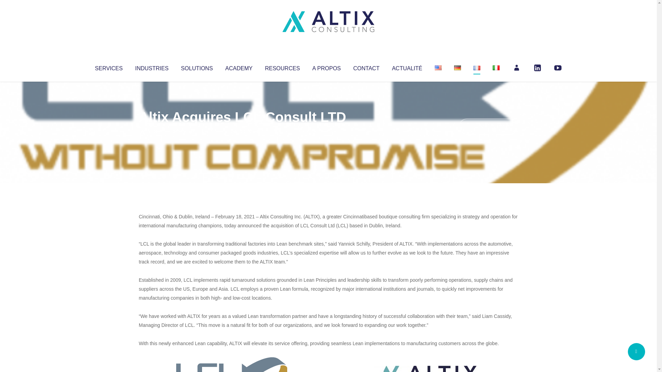 The image size is (662, 372). What do you see at coordinates (327, 67) in the screenshot?
I see `A PROPOS` at bounding box center [327, 67].